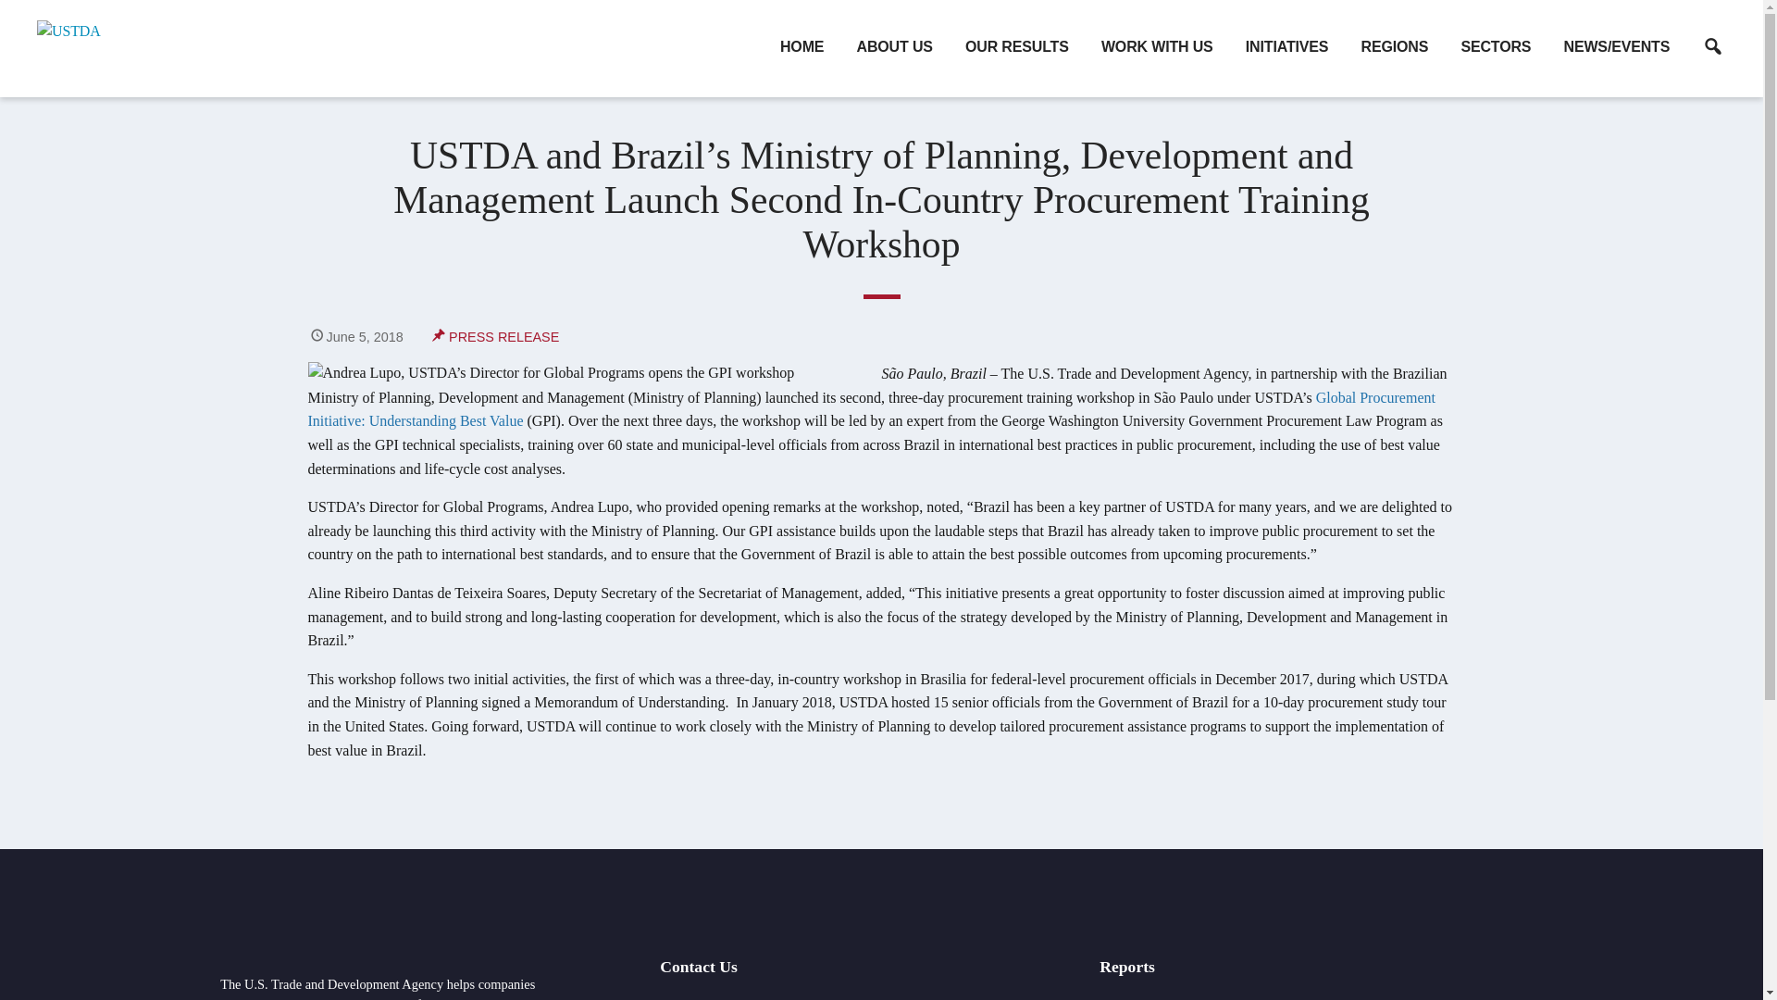 This screenshot has height=1000, width=1777. I want to click on INITIATIVES, so click(1286, 48).